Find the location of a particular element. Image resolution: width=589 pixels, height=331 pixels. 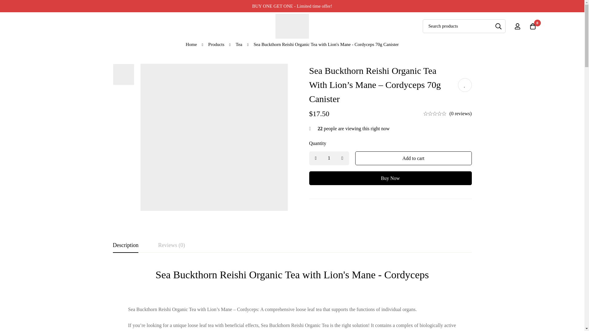

1 is located at coordinates (329, 158).